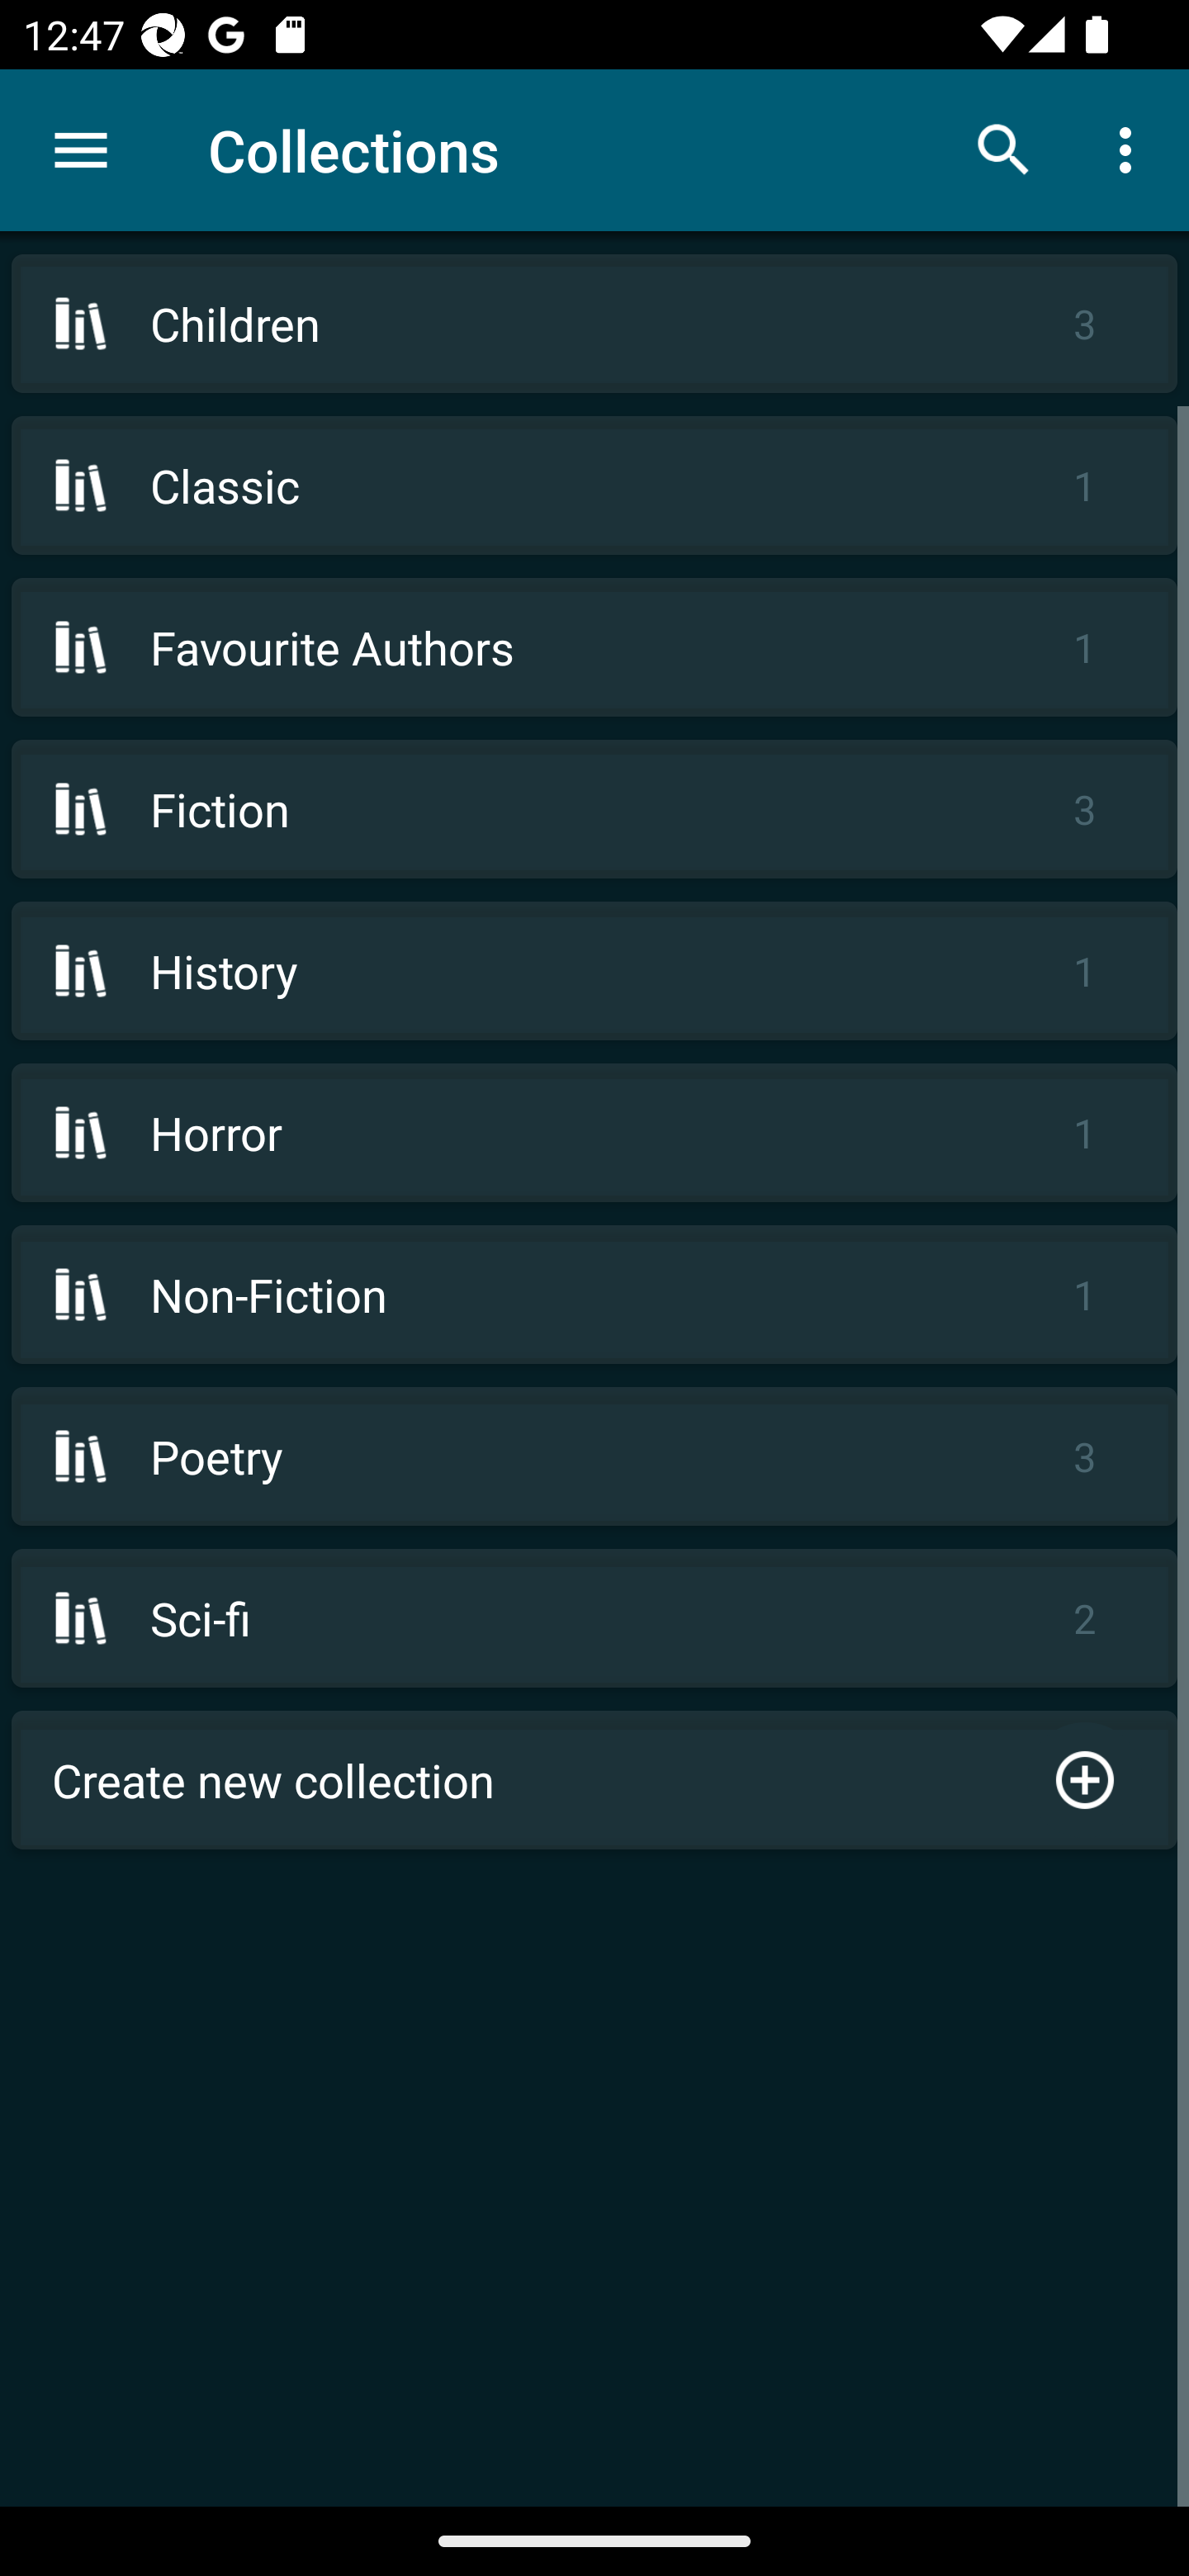 The height and width of the screenshot is (2576, 1189). What do you see at coordinates (81, 150) in the screenshot?
I see `Menu` at bounding box center [81, 150].